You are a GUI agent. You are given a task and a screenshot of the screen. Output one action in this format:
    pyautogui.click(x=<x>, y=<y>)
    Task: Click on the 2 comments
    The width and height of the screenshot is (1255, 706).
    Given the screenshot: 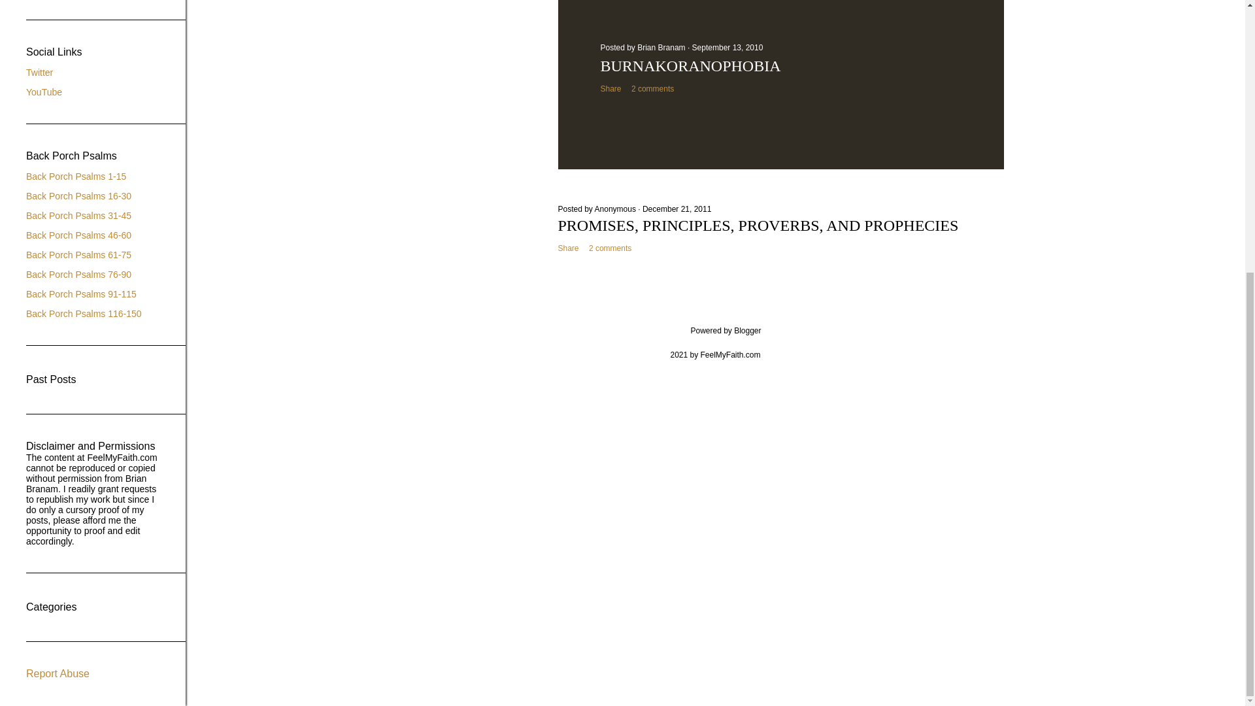 What is the action you would take?
    pyautogui.click(x=652, y=88)
    